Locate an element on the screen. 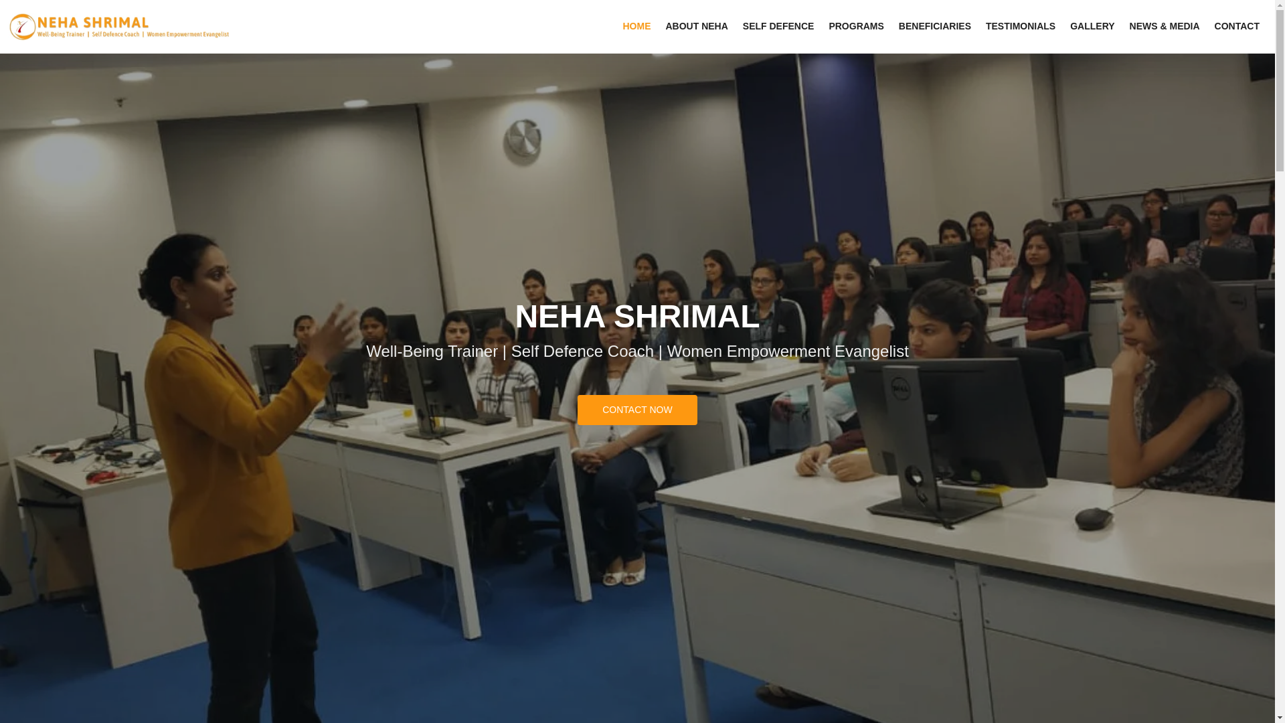 The height and width of the screenshot is (723, 1285). GALLERY is located at coordinates (1092, 26).